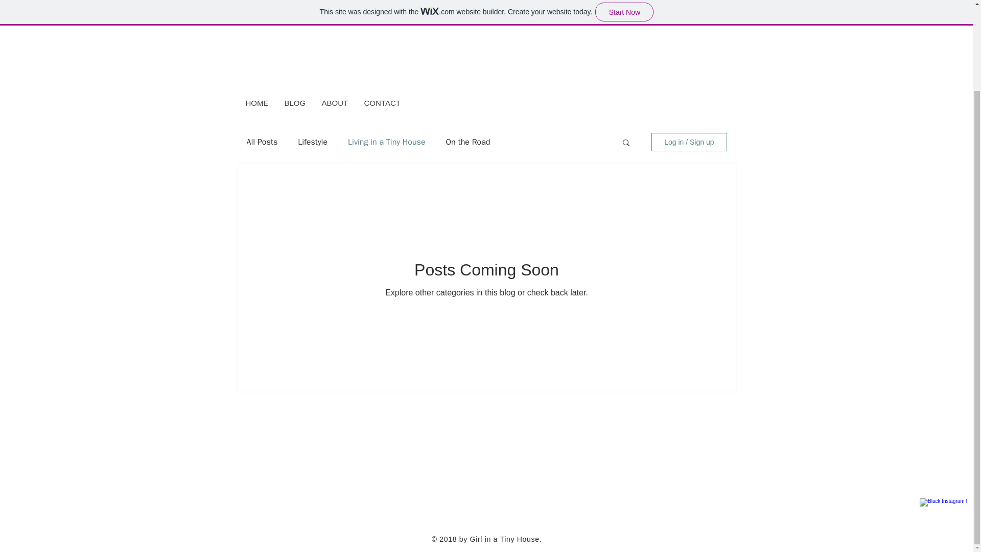 The image size is (981, 552). What do you see at coordinates (386, 142) in the screenshot?
I see `Living in a Tiny House` at bounding box center [386, 142].